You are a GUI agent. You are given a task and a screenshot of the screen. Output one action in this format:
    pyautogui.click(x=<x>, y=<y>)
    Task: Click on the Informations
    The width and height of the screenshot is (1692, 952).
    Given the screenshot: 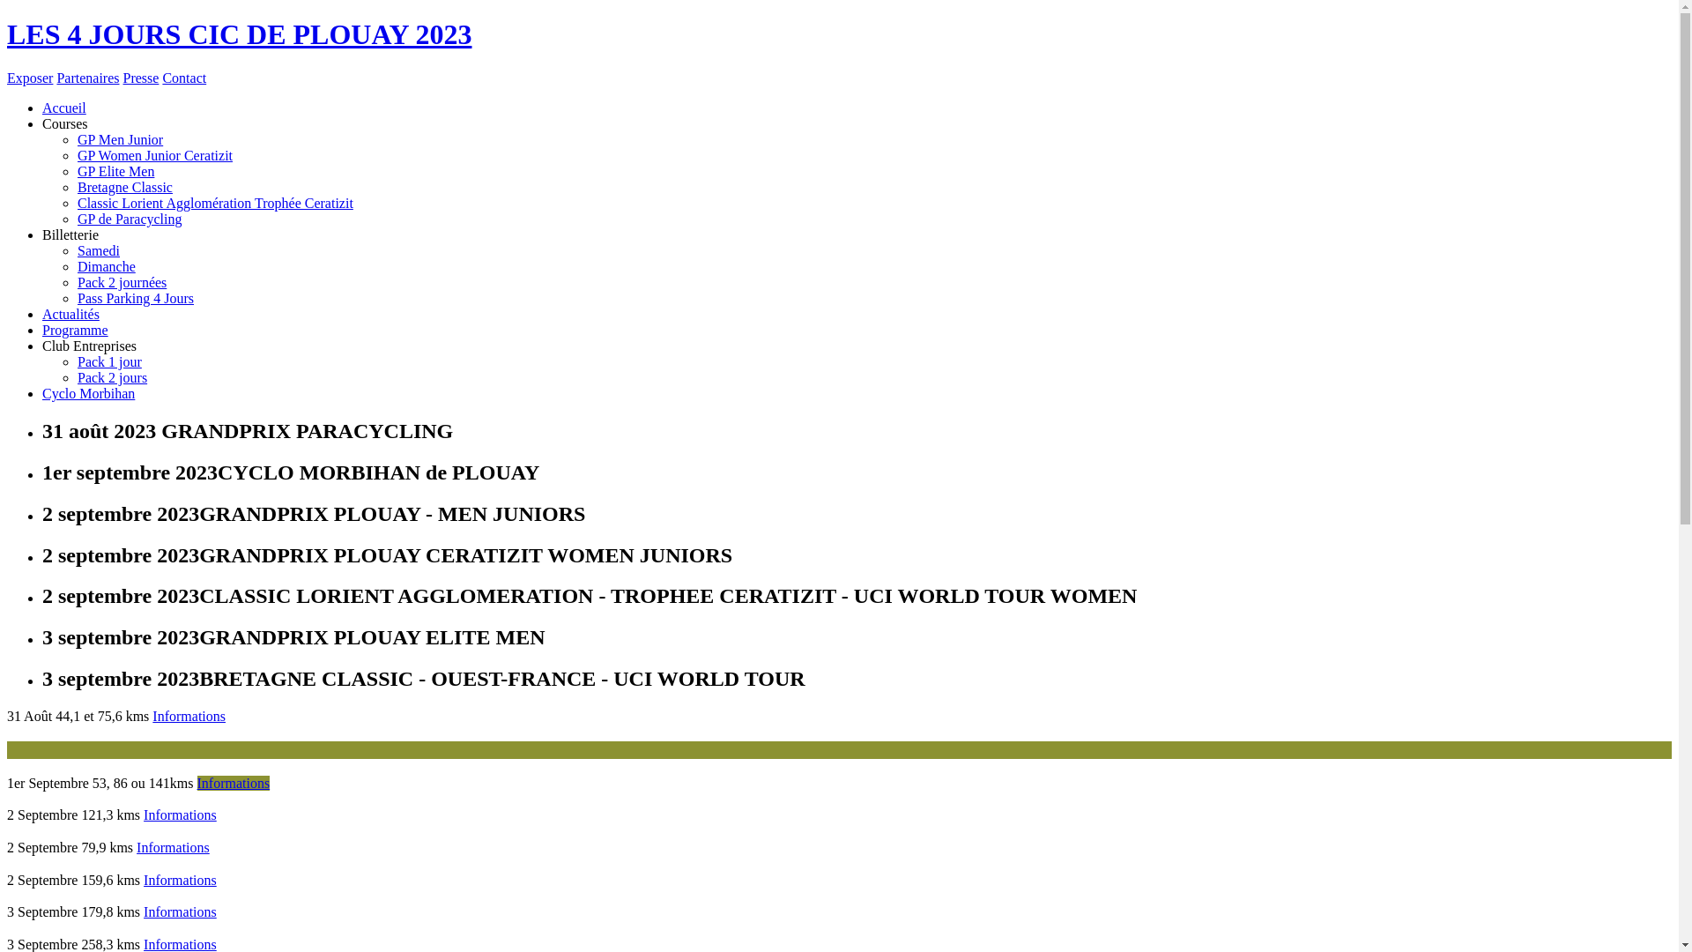 What is the action you would take?
    pyautogui.click(x=234, y=783)
    